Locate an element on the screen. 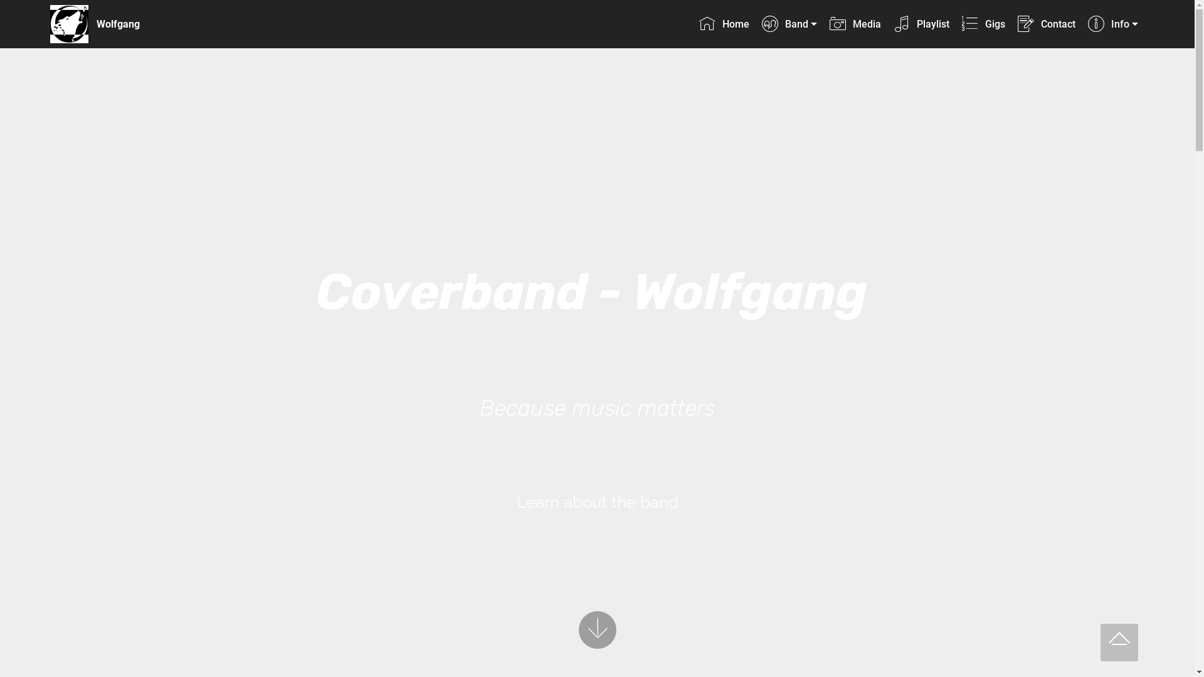 This screenshot has height=677, width=1204. Home is located at coordinates (724, 24).